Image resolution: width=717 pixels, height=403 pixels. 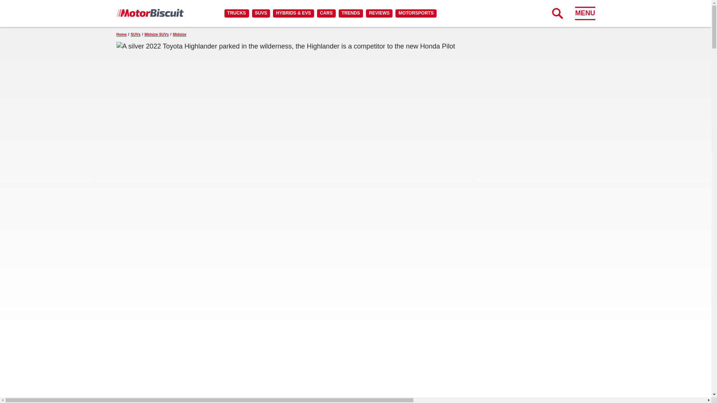 I want to click on CARS, so click(x=326, y=13).